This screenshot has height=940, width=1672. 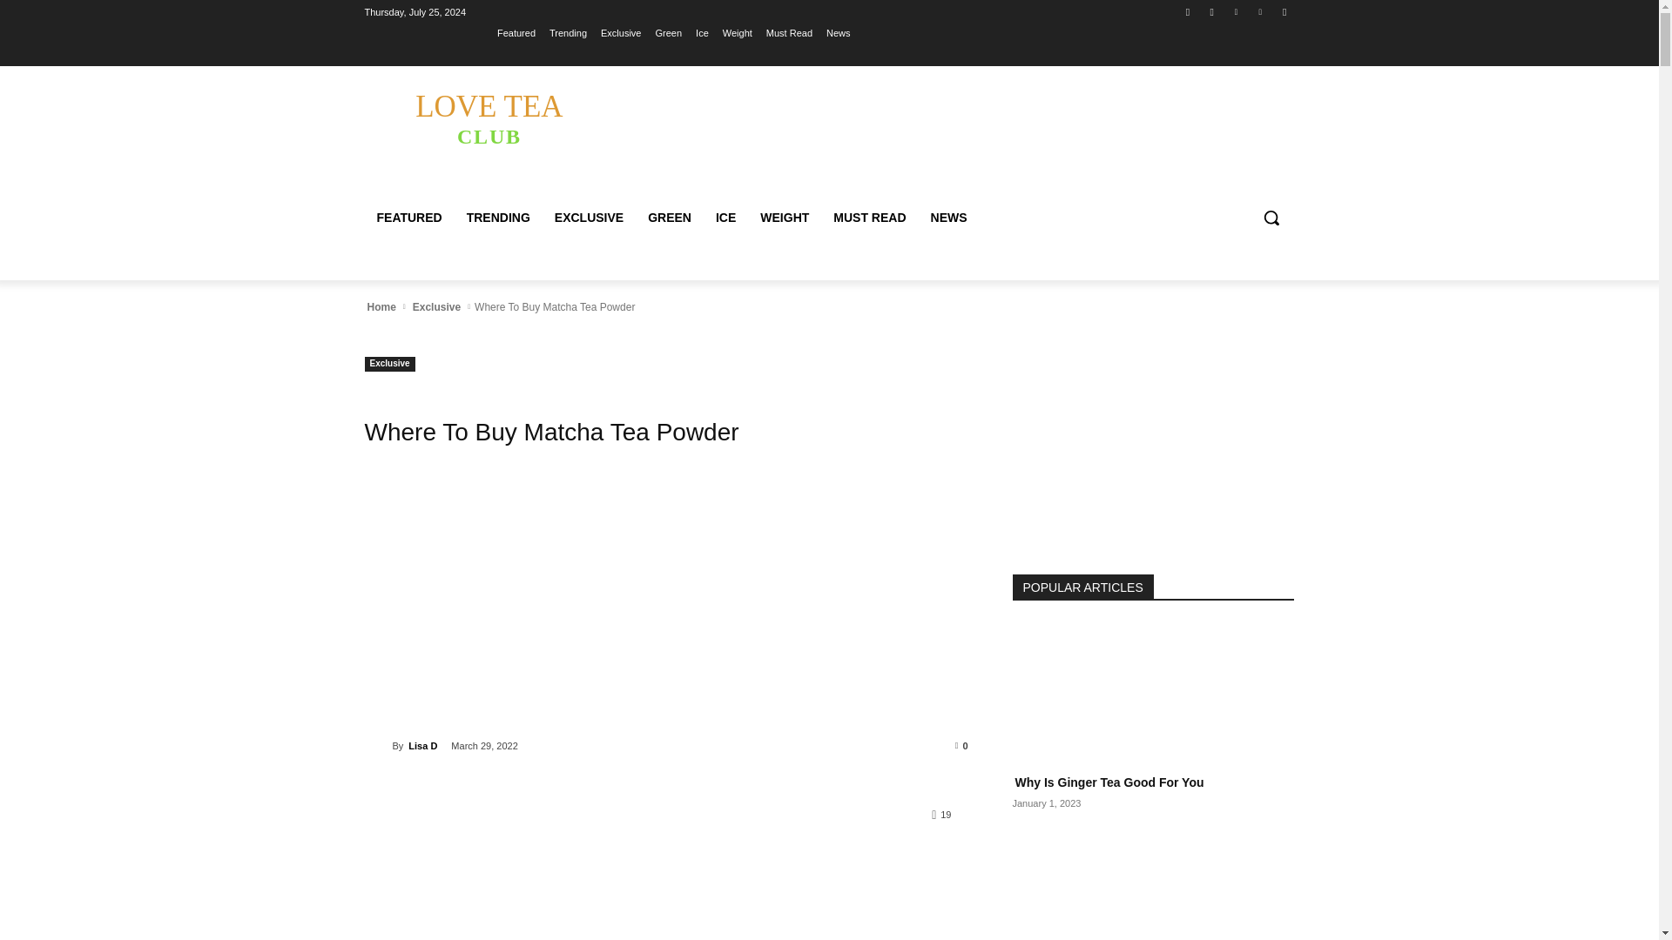 What do you see at coordinates (1212, 11) in the screenshot?
I see `Instagram` at bounding box center [1212, 11].